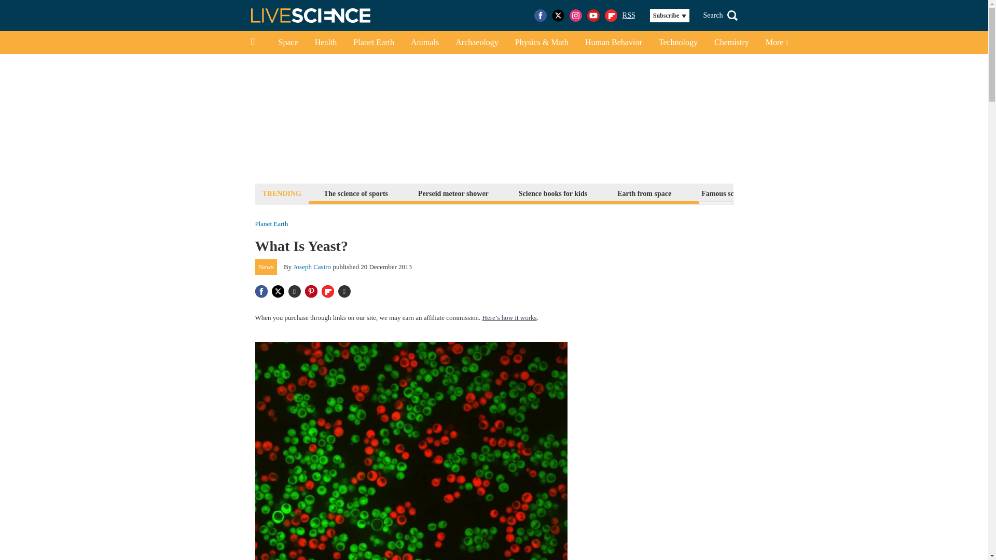 Image resolution: width=996 pixels, height=560 pixels. I want to click on Technology, so click(678, 43).